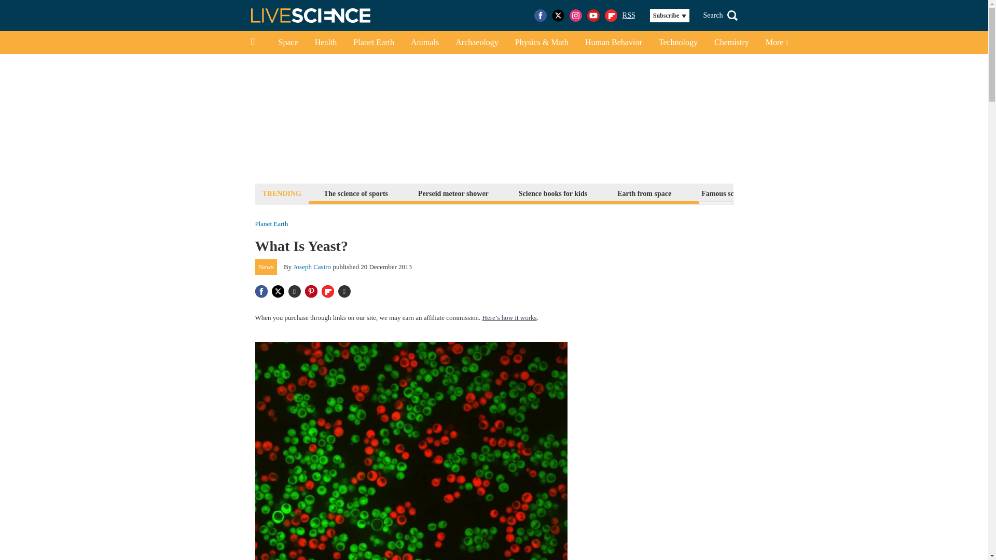 Image resolution: width=996 pixels, height=560 pixels. I want to click on Technology, so click(678, 43).